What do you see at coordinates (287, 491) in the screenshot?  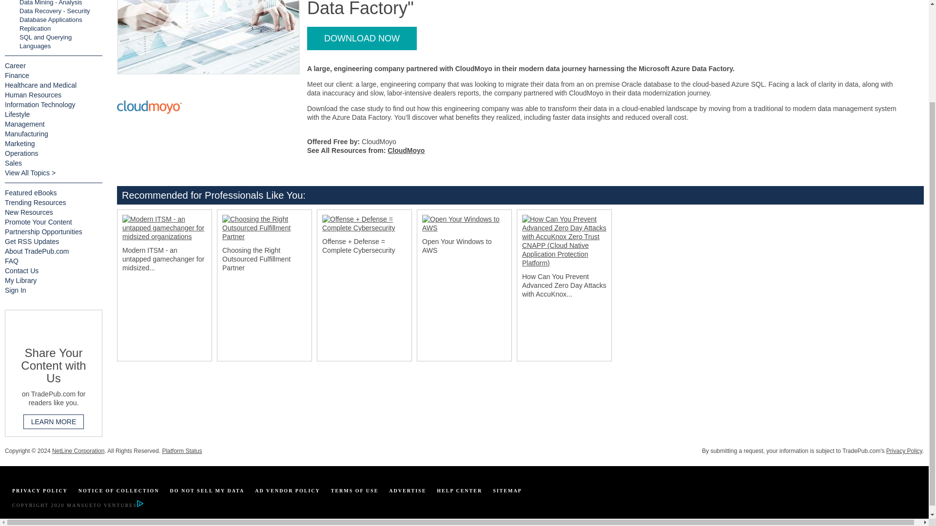 I see `Get more information about Ad vendor policy on Inc.com` at bounding box center [287, 491].